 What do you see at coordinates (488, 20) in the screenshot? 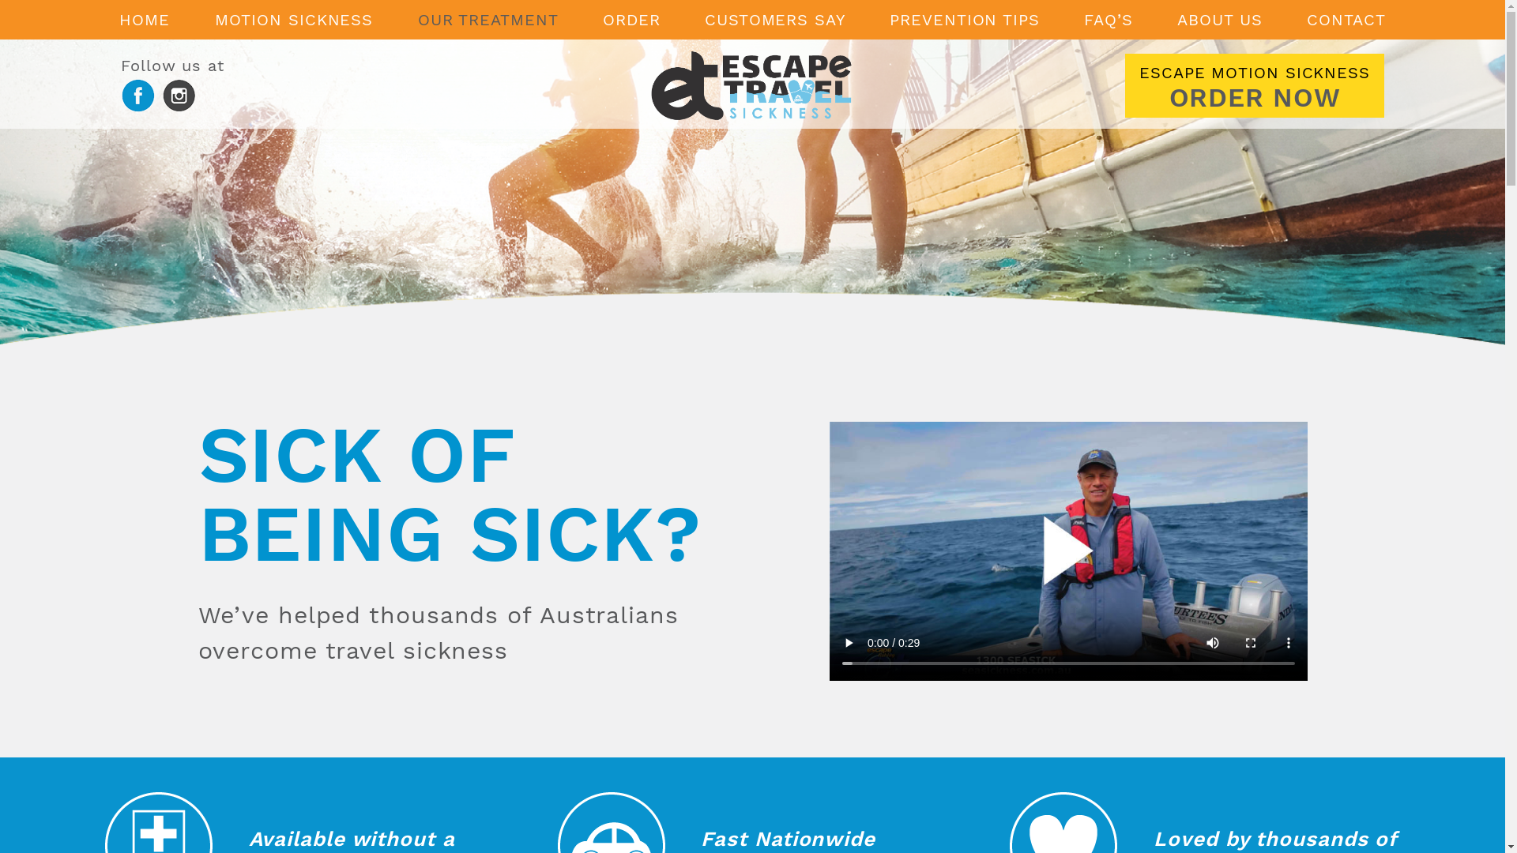
I see `OUR TREATMENT` at bounding box center [488, 20].